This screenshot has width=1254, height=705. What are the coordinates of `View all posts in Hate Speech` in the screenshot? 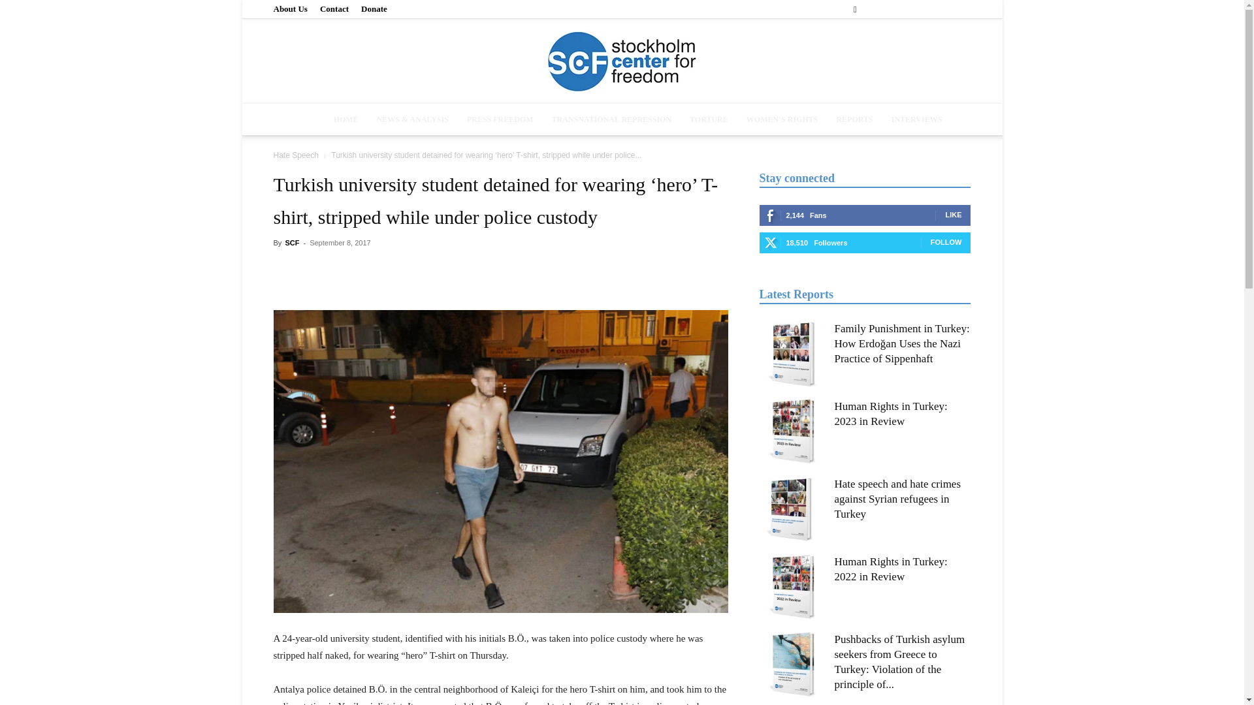 It's located at (295, 155).